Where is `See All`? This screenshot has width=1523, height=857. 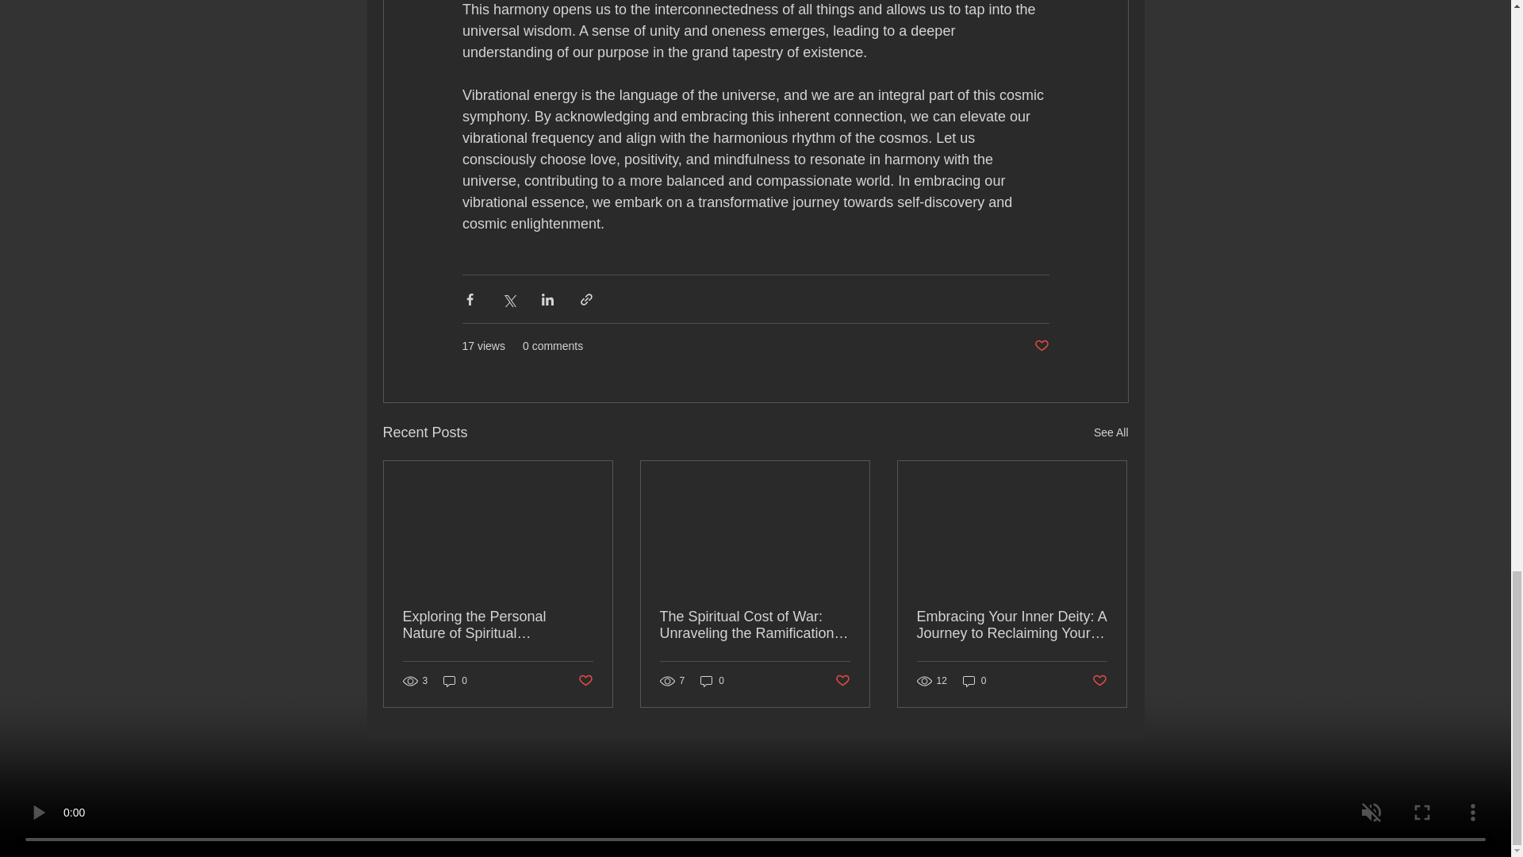 See All is located at coordinates (1111, 433).